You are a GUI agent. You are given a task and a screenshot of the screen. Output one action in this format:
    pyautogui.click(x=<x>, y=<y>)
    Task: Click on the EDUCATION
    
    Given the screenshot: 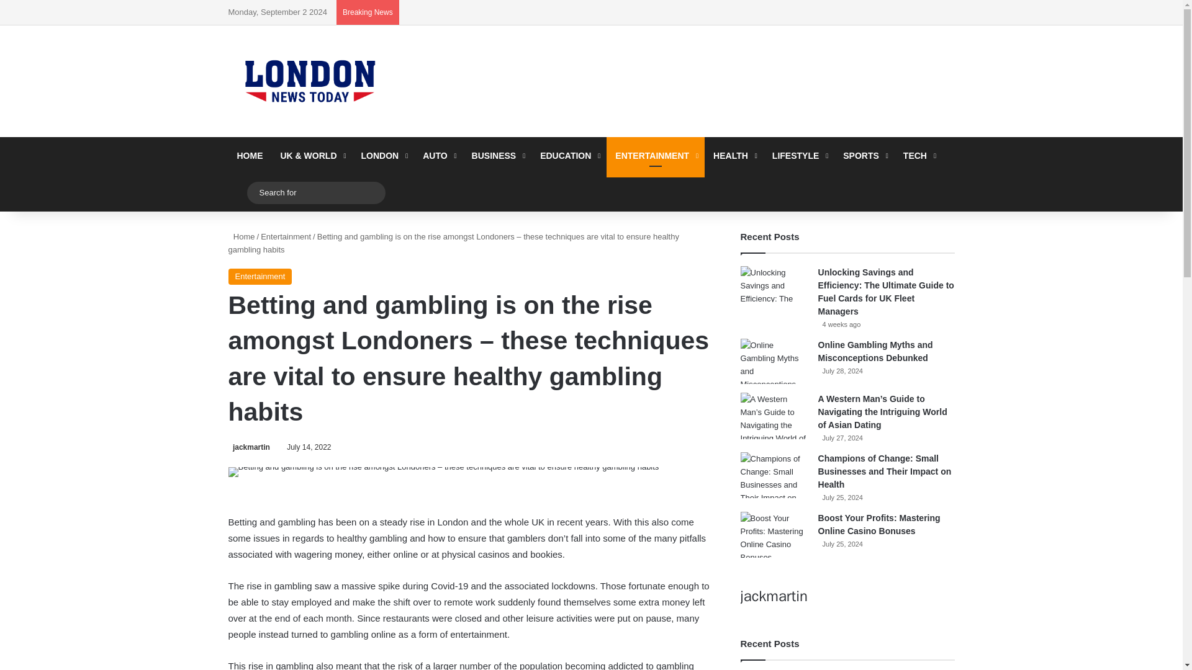 What is the action you would take?
    pyautogui.click(x=569, y=155)
    